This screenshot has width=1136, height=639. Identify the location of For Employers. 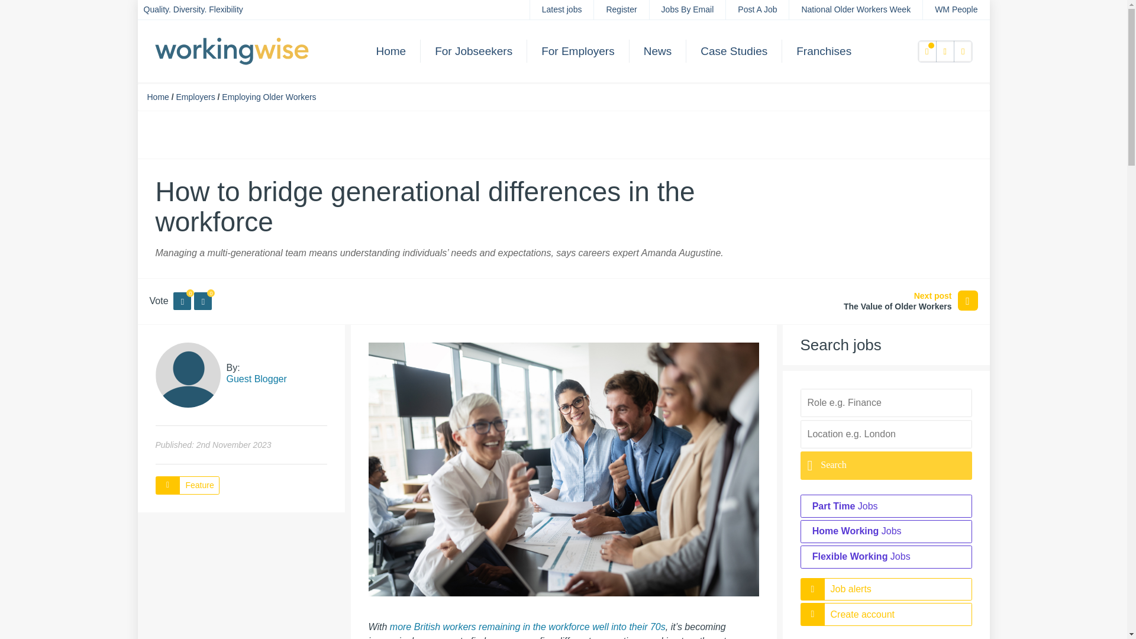
(577, 51).